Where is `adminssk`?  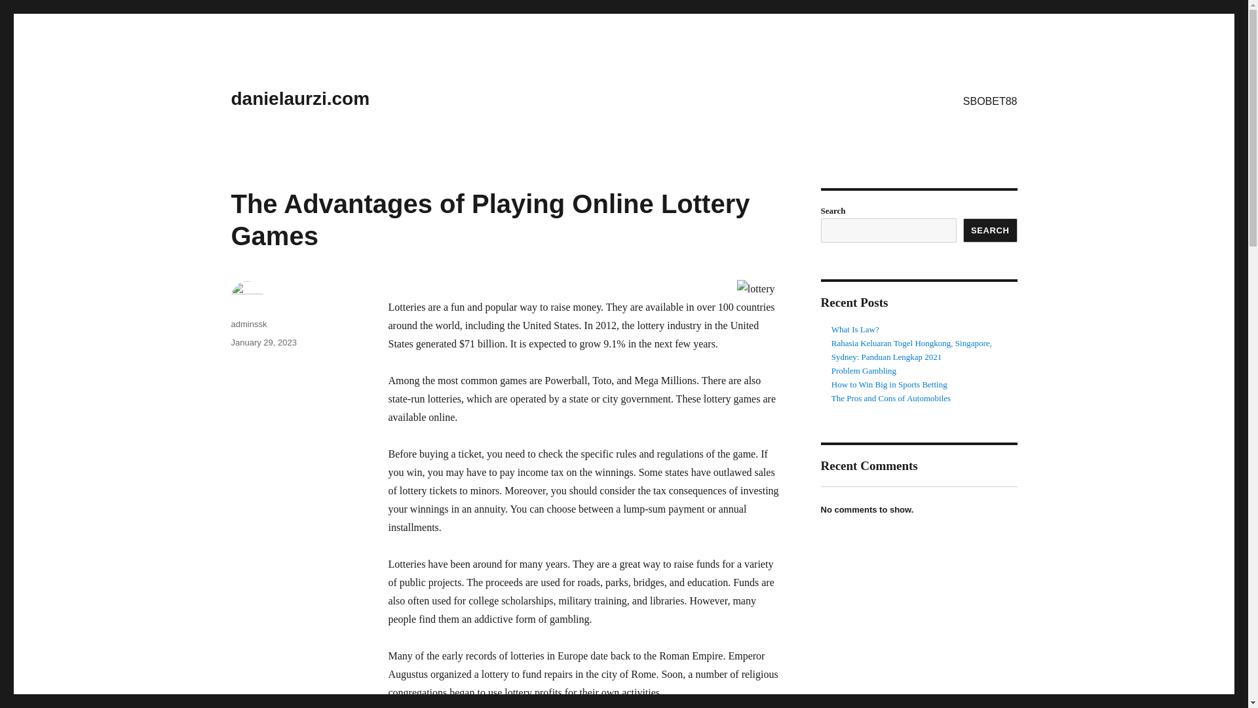 adminssk is located at coordinates (248, 324).